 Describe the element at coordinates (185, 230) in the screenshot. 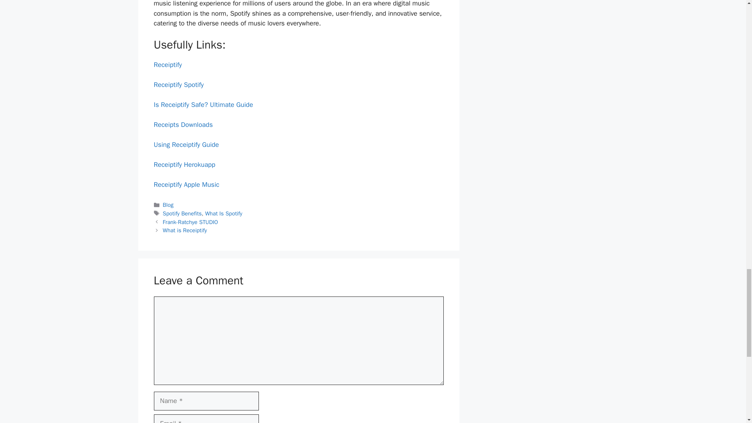

I see `What is Receiptify` at that location.